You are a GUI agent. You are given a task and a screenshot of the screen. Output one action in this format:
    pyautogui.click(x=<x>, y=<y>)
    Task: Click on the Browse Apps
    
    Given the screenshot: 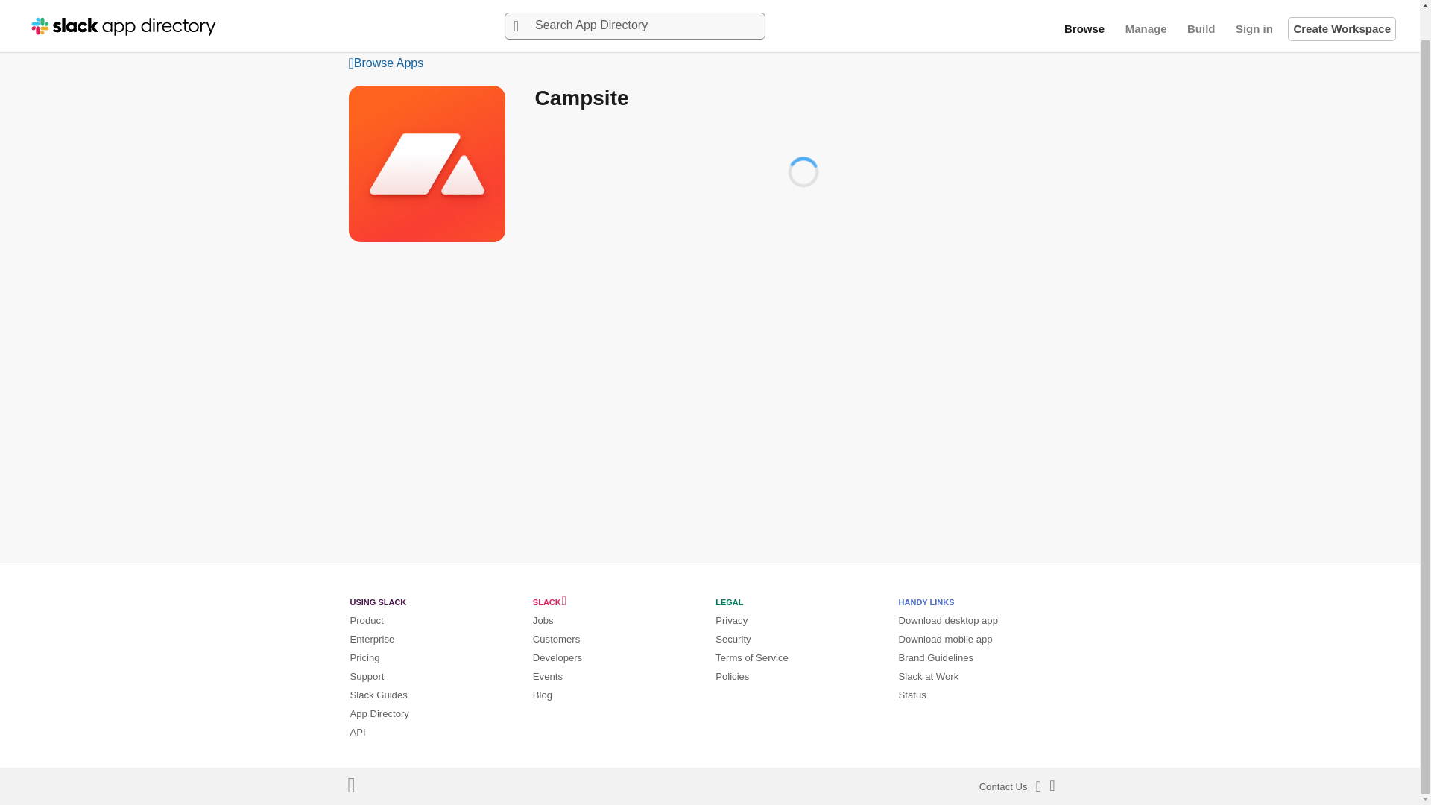 What is the action you would take?
    pyautogui.click(x=710, y=64)
    